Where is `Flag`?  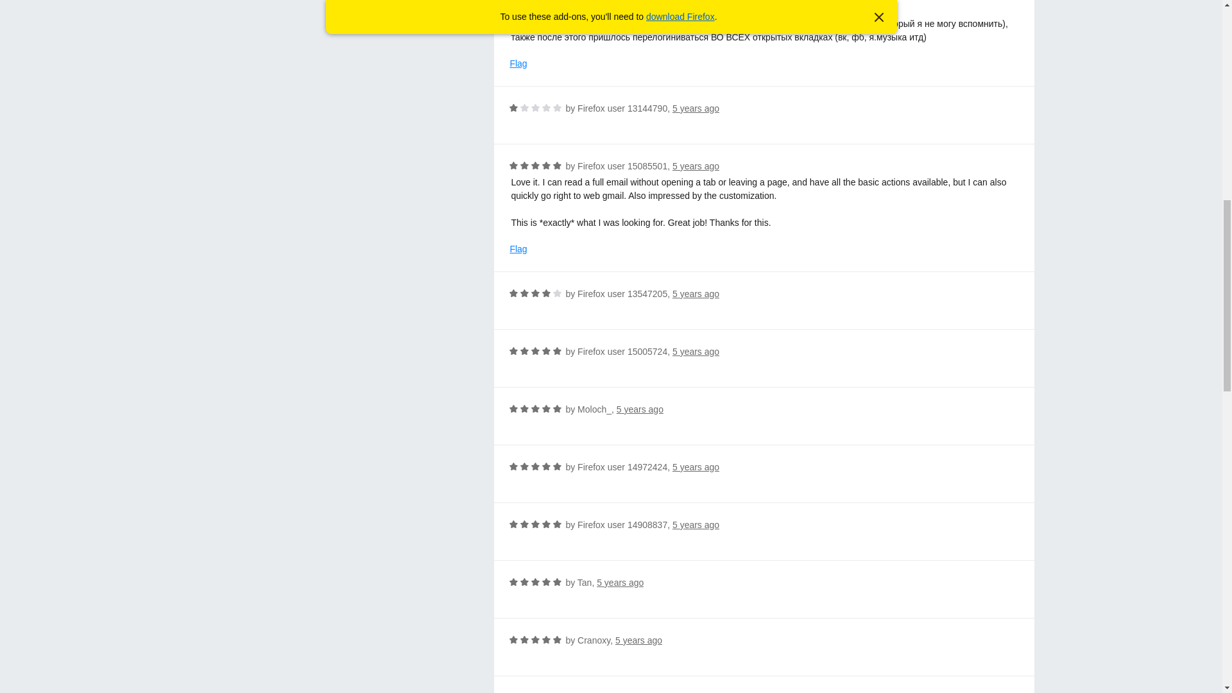 Flag is located at coordinates (518, 64).